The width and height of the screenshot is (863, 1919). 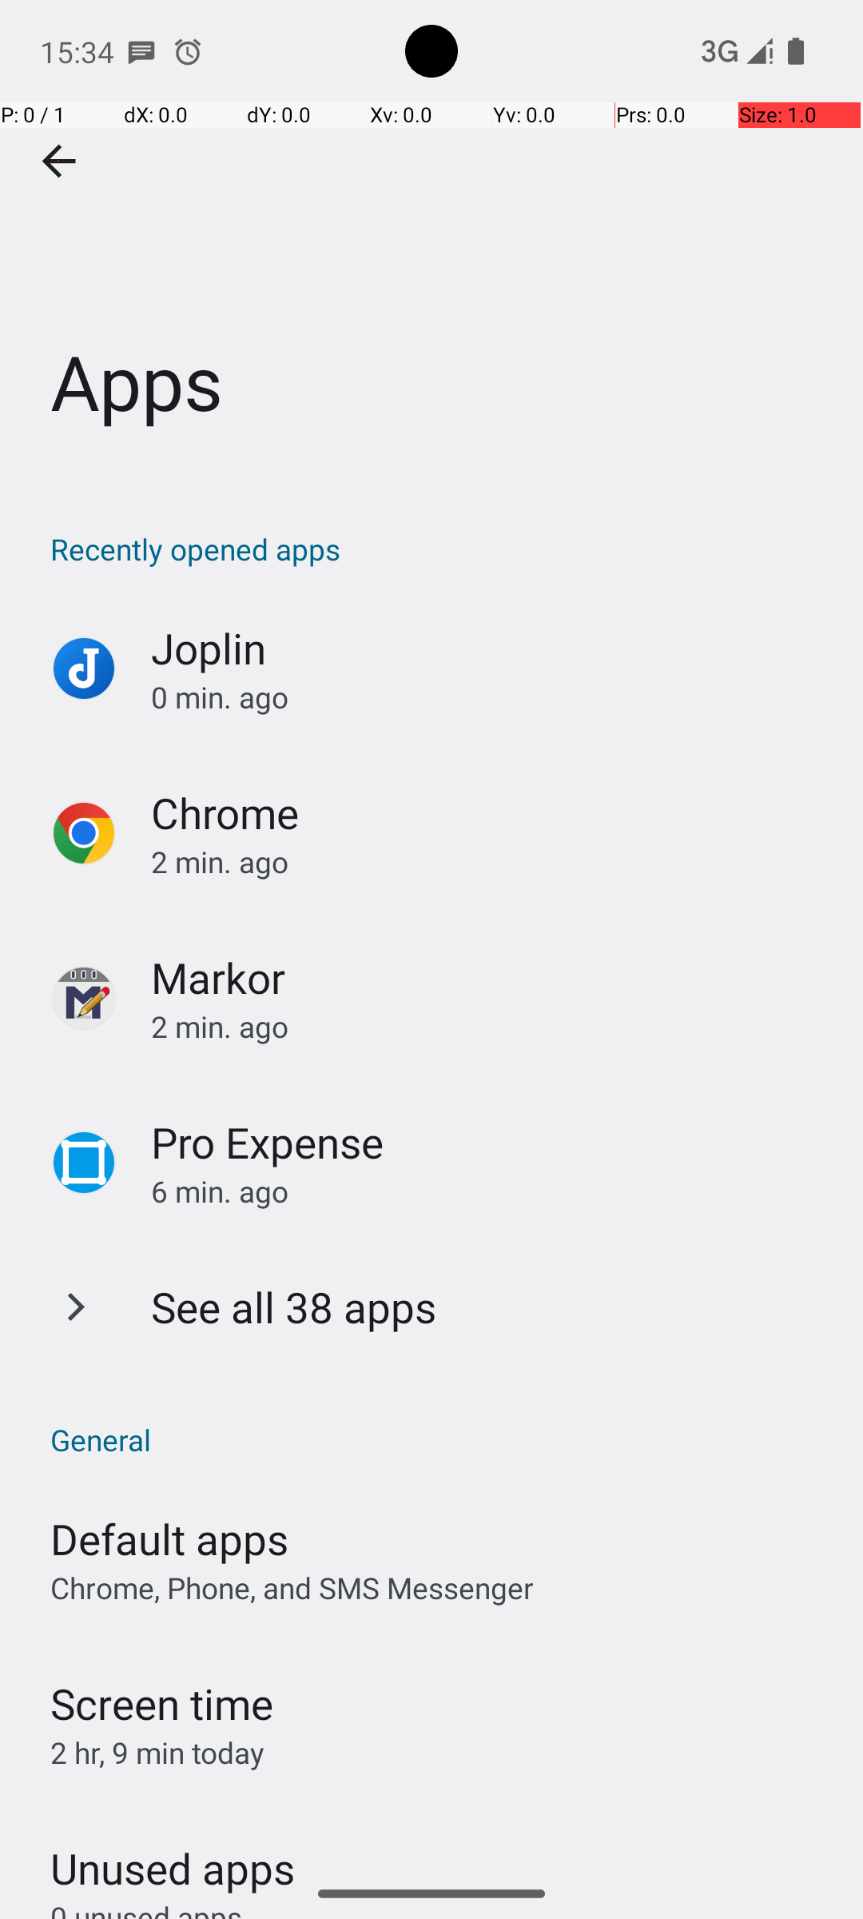 What do you see at coordinates (158, 1753) in the screenshot?
I see `2 hr, 9 min today` at bounding box center [158, 1753].